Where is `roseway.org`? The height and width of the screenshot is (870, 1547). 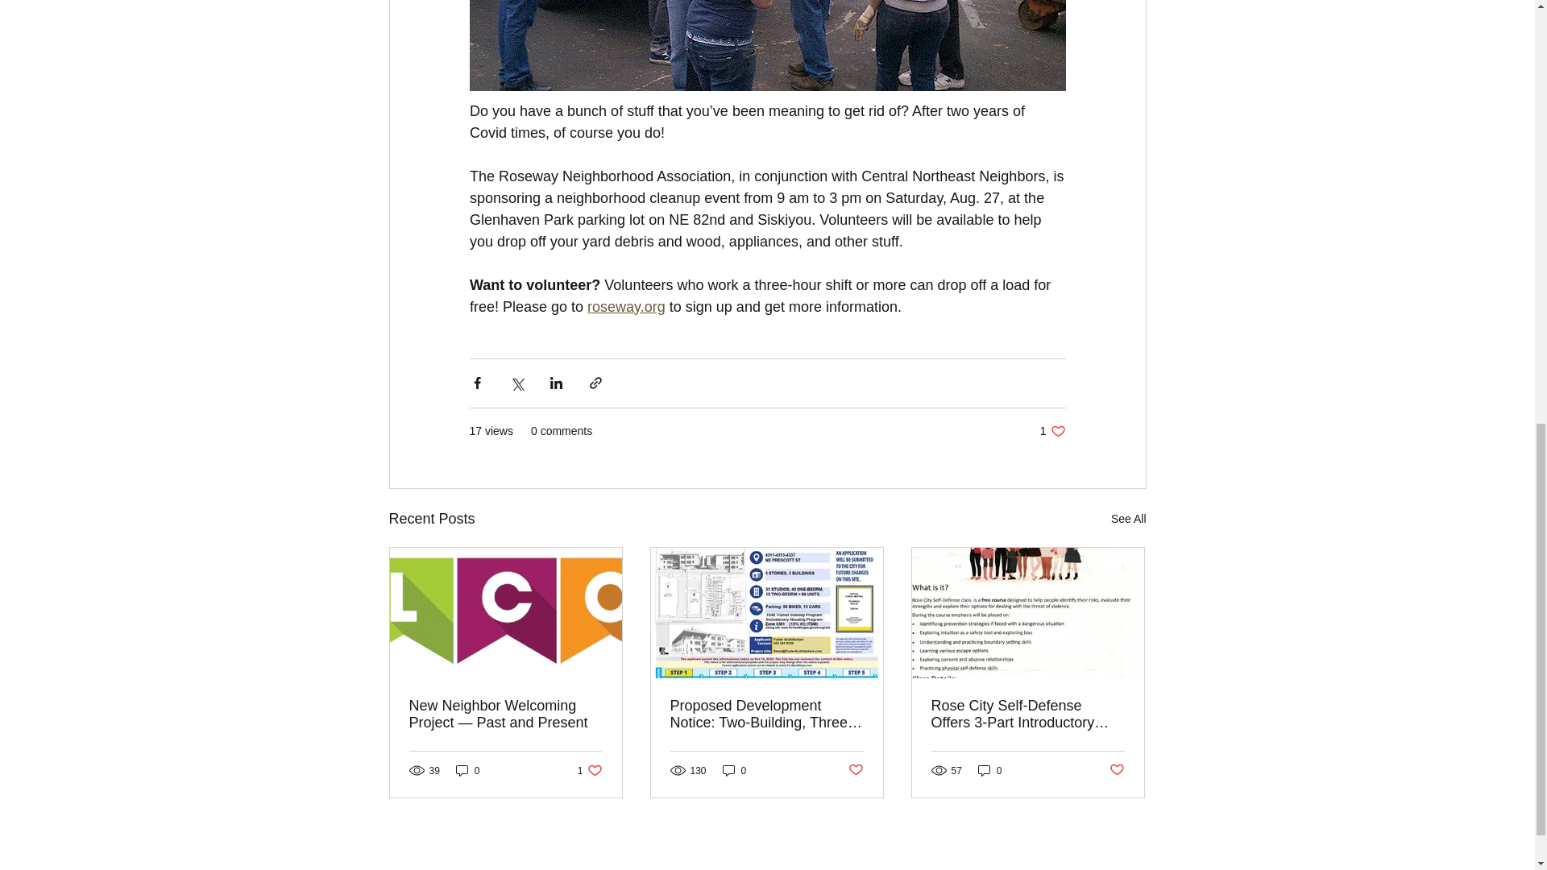
roseway.org is located at coordinates (626, 306).